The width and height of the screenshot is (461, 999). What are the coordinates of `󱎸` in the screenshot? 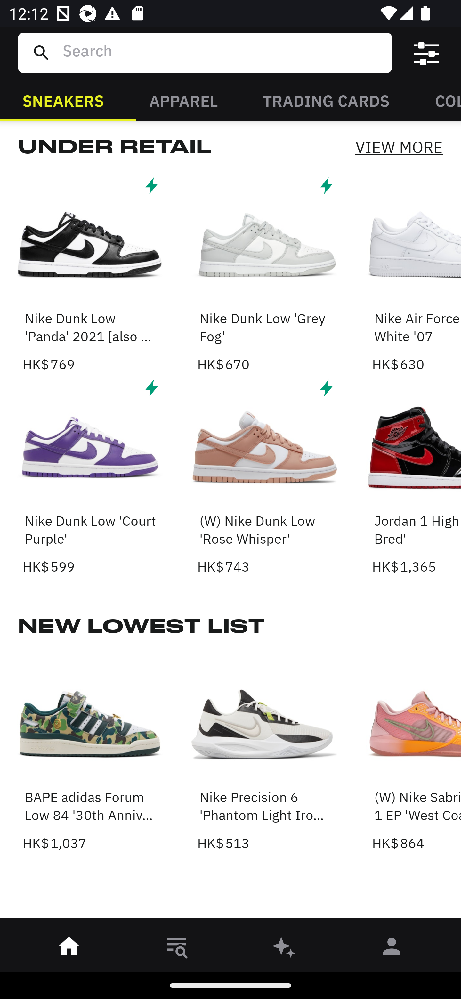 It's located at (177, 948).